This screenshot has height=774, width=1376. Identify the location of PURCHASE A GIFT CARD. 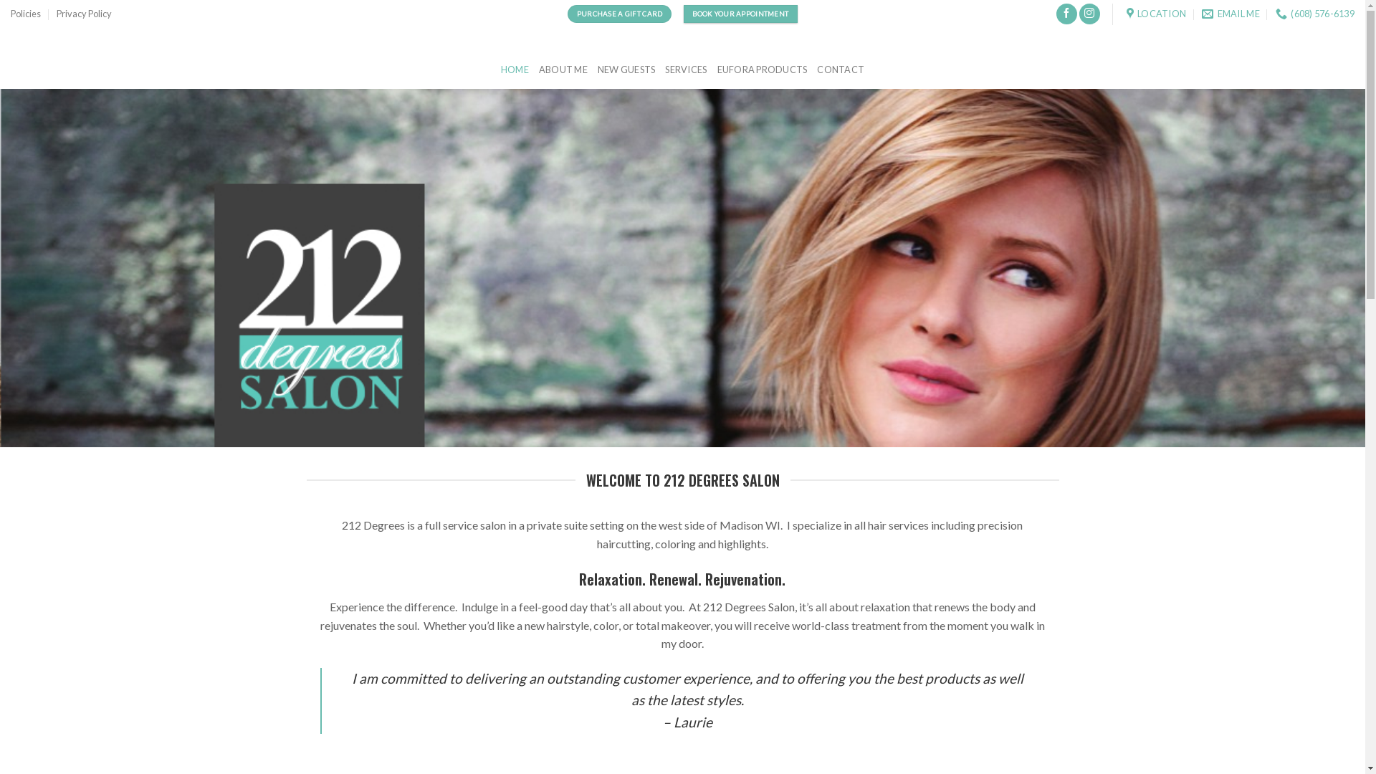
(619, 14).